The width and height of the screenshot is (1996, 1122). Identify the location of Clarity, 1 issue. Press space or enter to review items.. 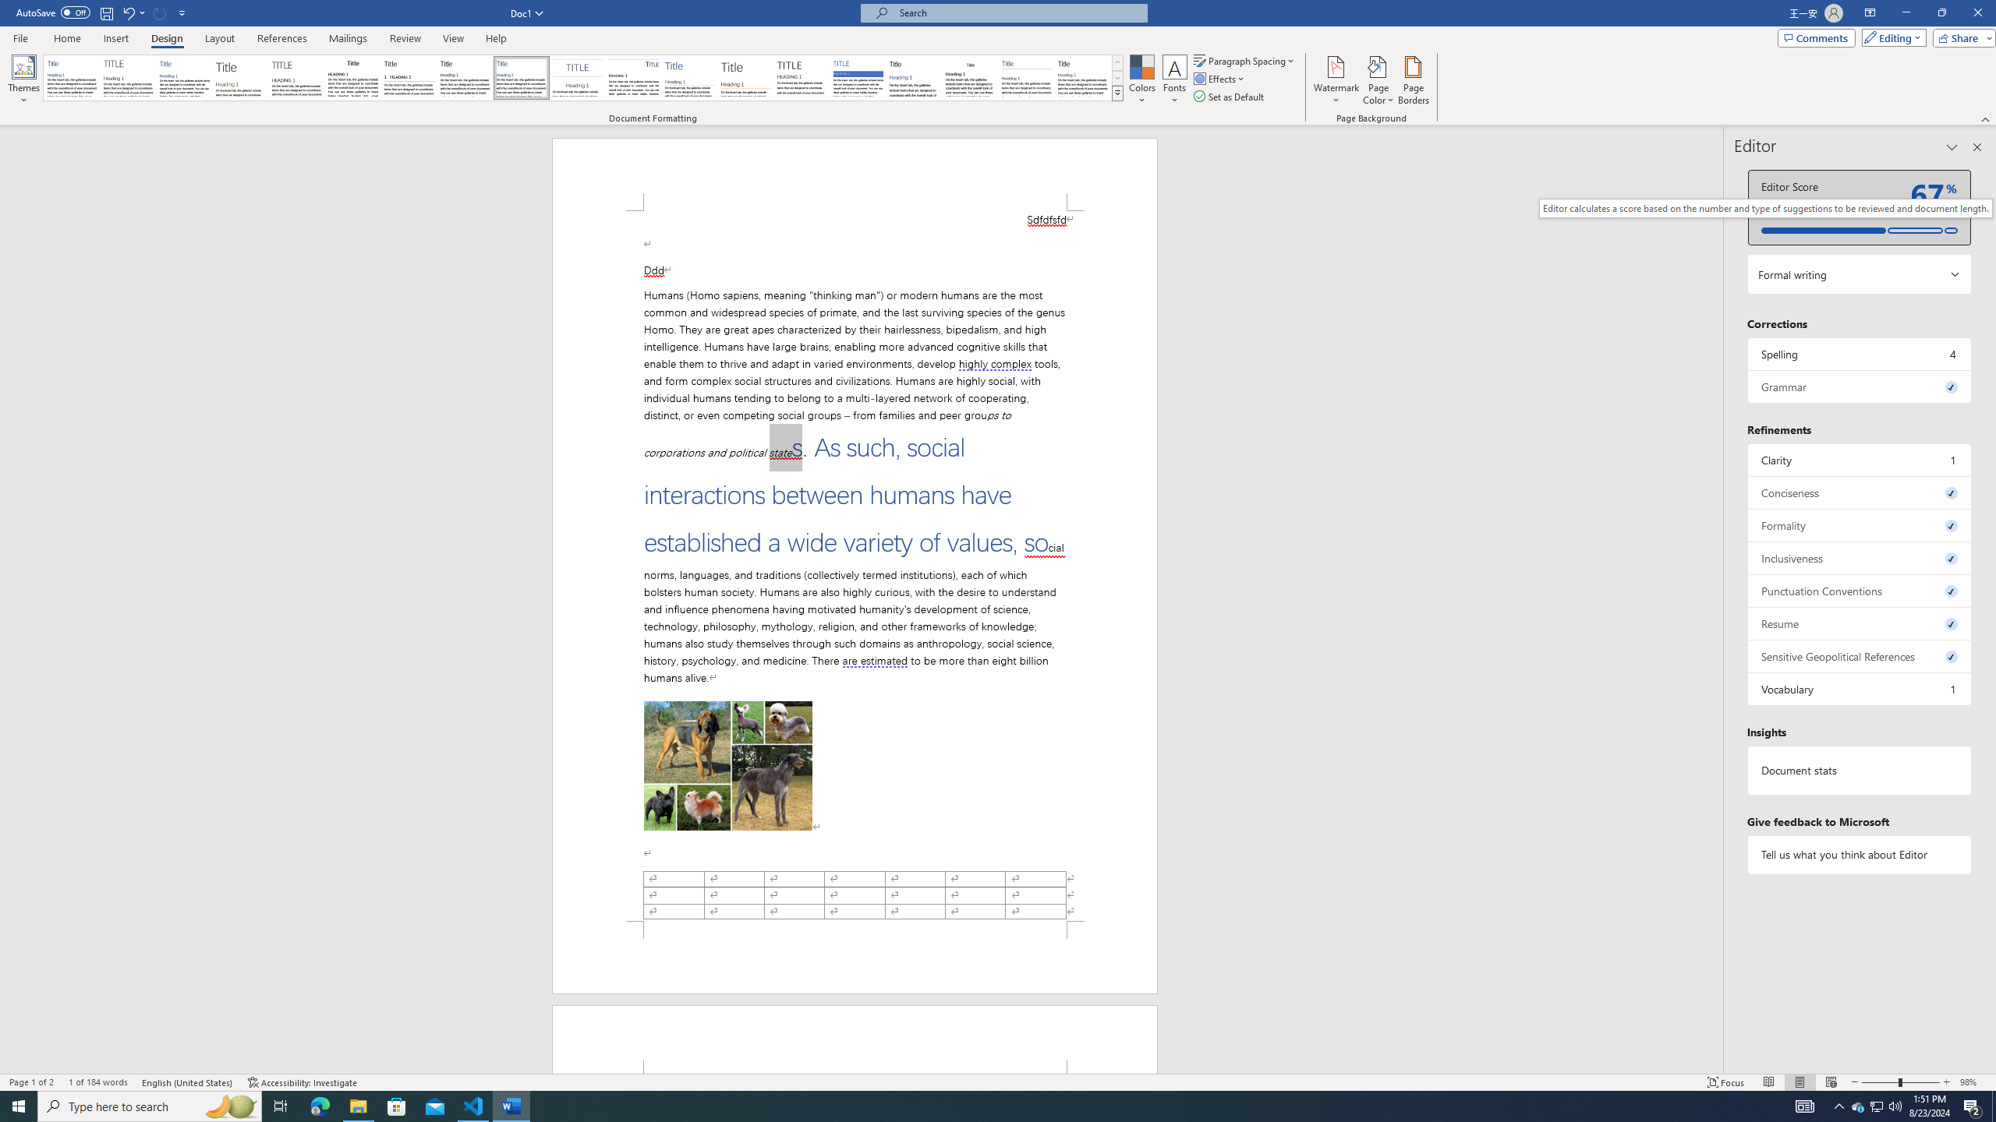
(1860, 460).